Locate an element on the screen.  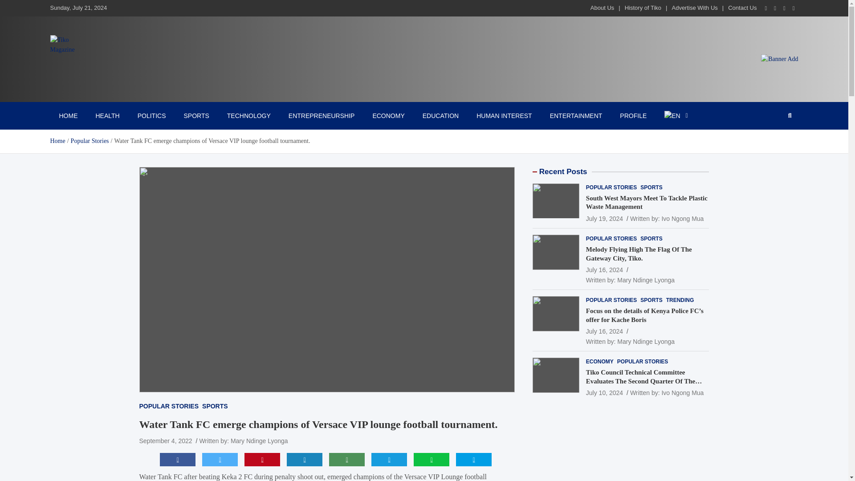
September 4, 2022 is located at coordinates (165, 440).